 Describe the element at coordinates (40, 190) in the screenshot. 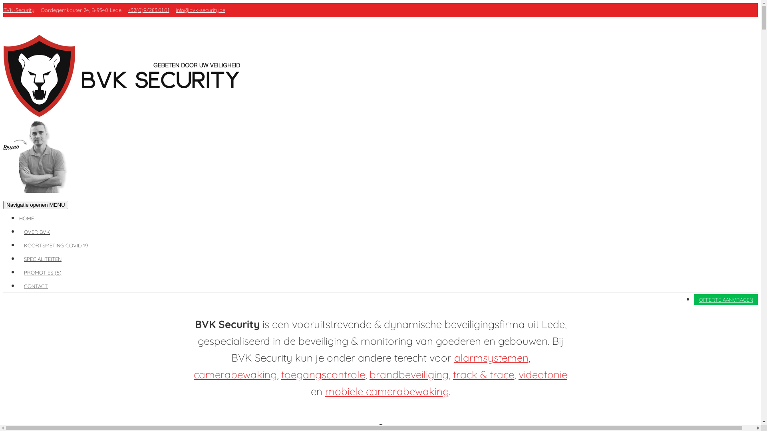

I see `BVK-Security Wetteren contacteren` at that location.